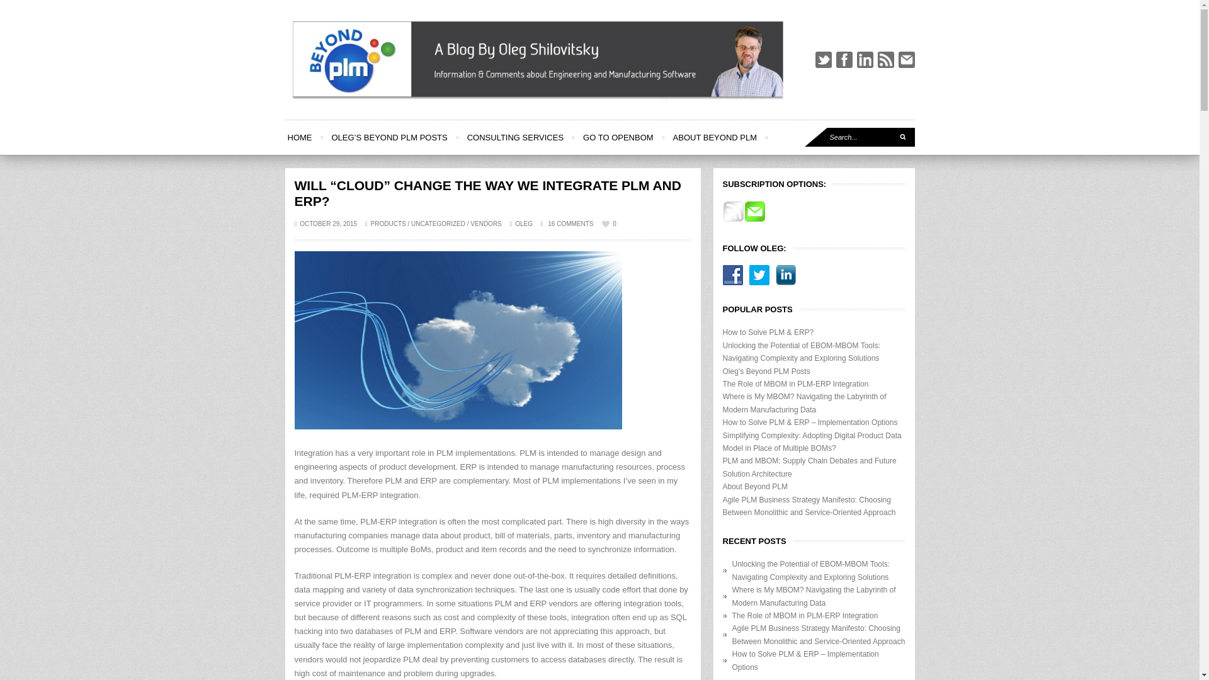  Describe the element at coordinates (864, 60) in the screenshot. I see `linkedin` at that location.